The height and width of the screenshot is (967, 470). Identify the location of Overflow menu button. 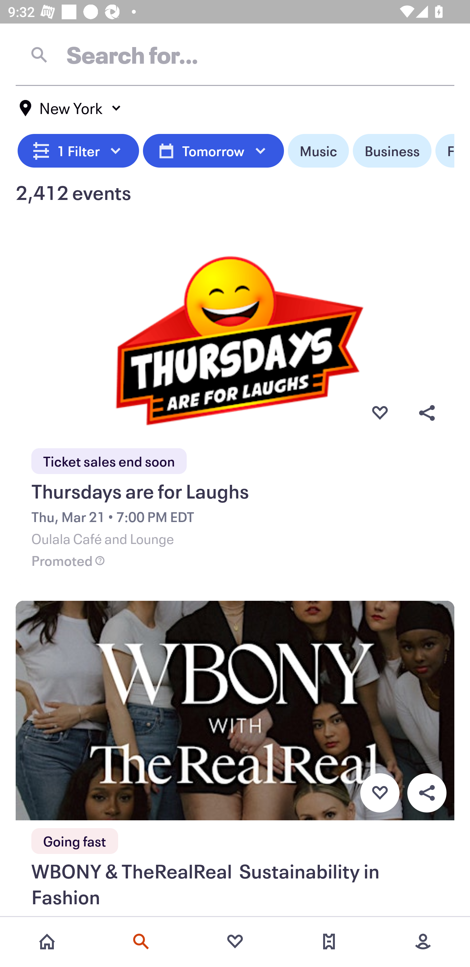
(427, 793).